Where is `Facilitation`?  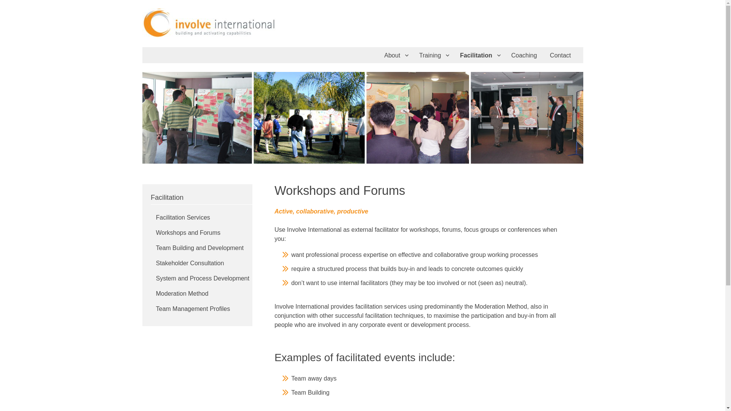
Facilitation is located at coordinates (480, 55).